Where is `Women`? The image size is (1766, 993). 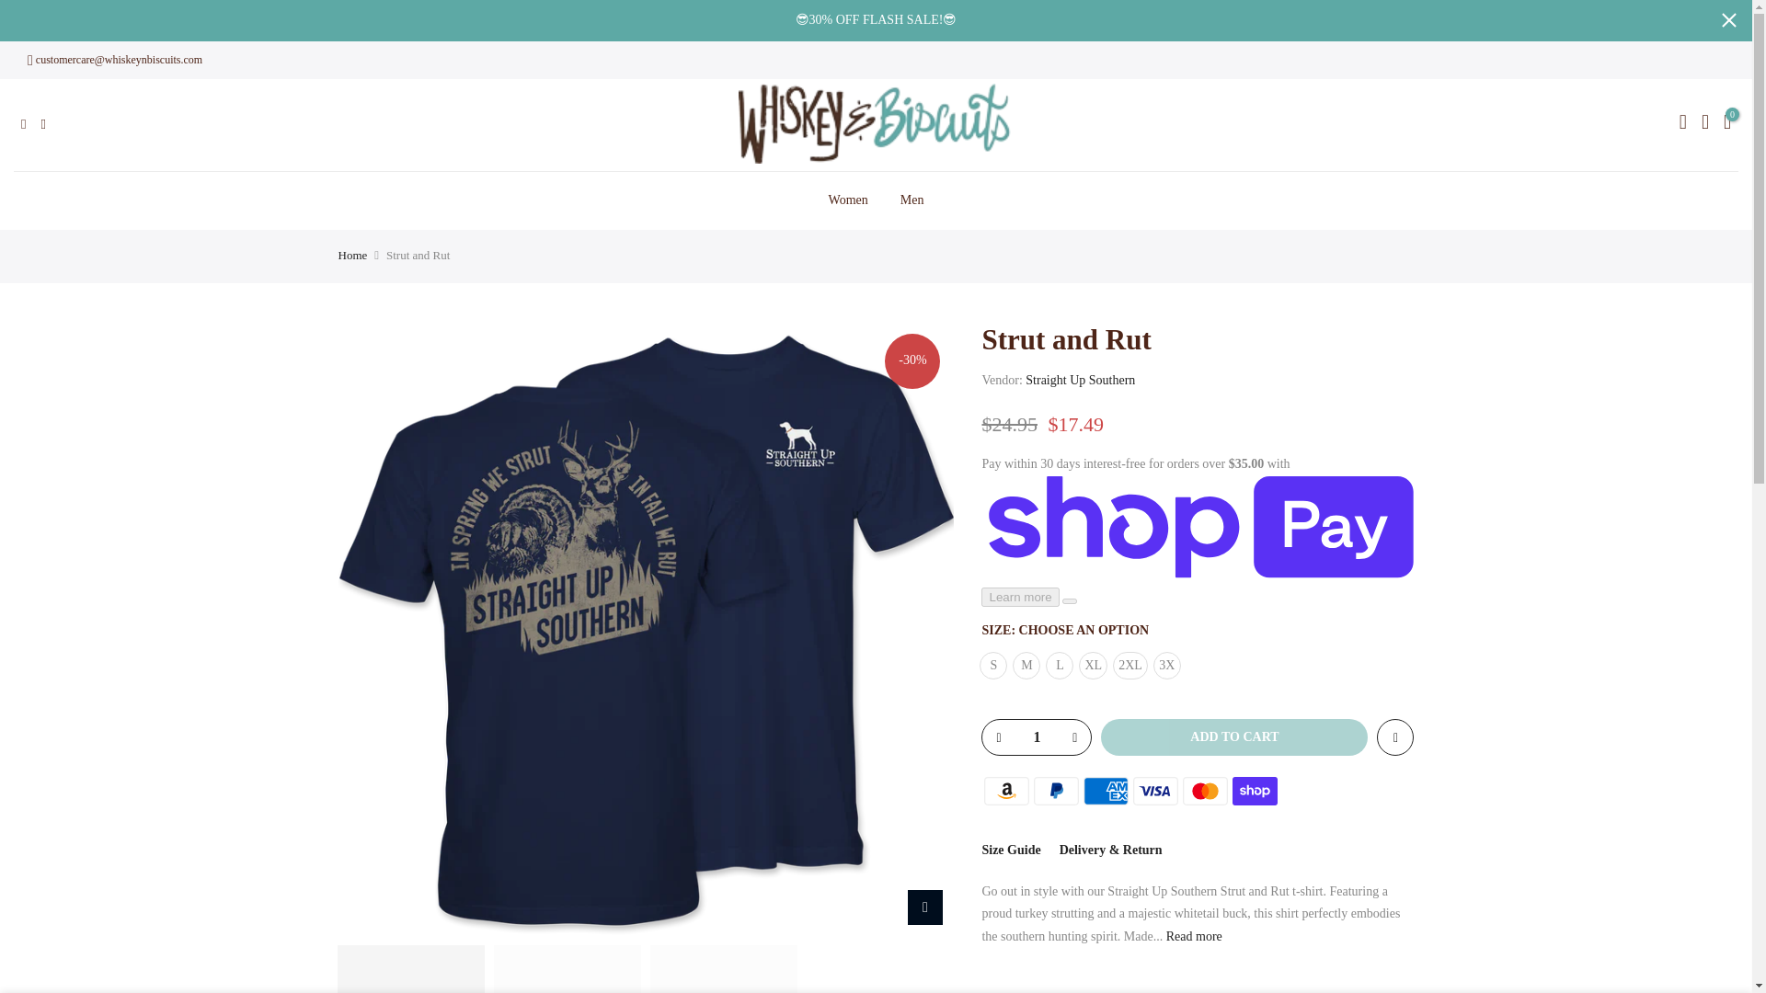 Women is located at coordinates (848, 200).